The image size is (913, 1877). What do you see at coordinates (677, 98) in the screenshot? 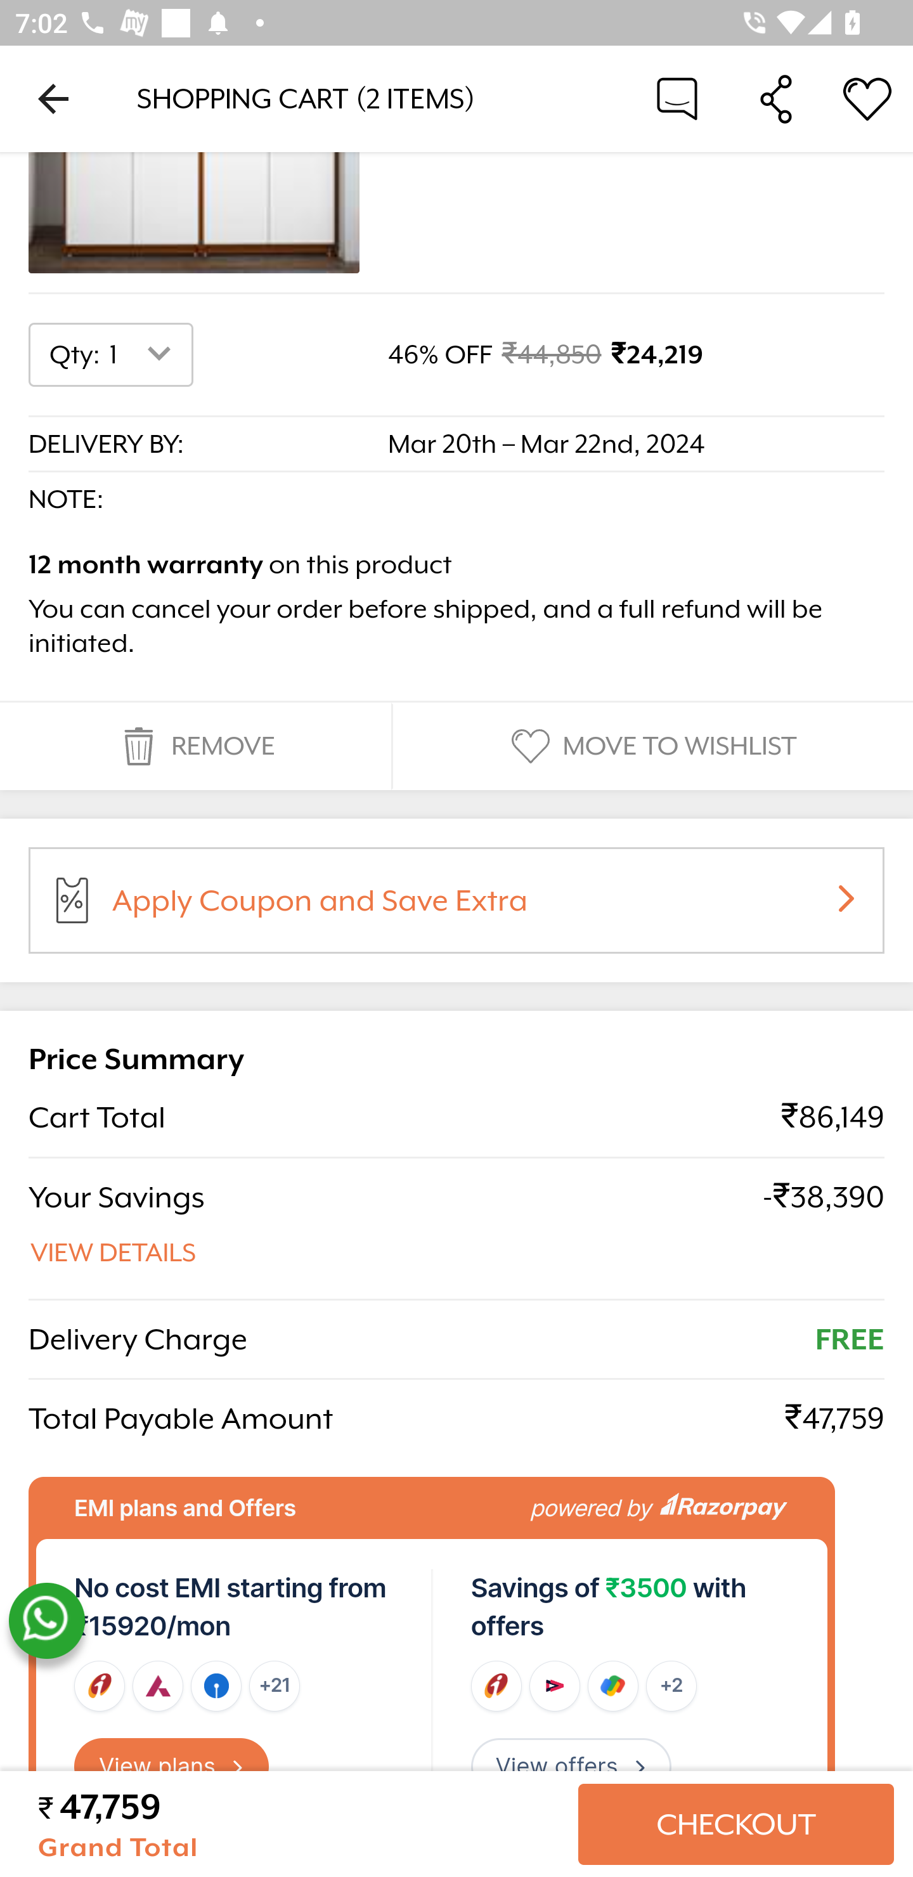
I see `Chat` at bounding box center [677, 98].